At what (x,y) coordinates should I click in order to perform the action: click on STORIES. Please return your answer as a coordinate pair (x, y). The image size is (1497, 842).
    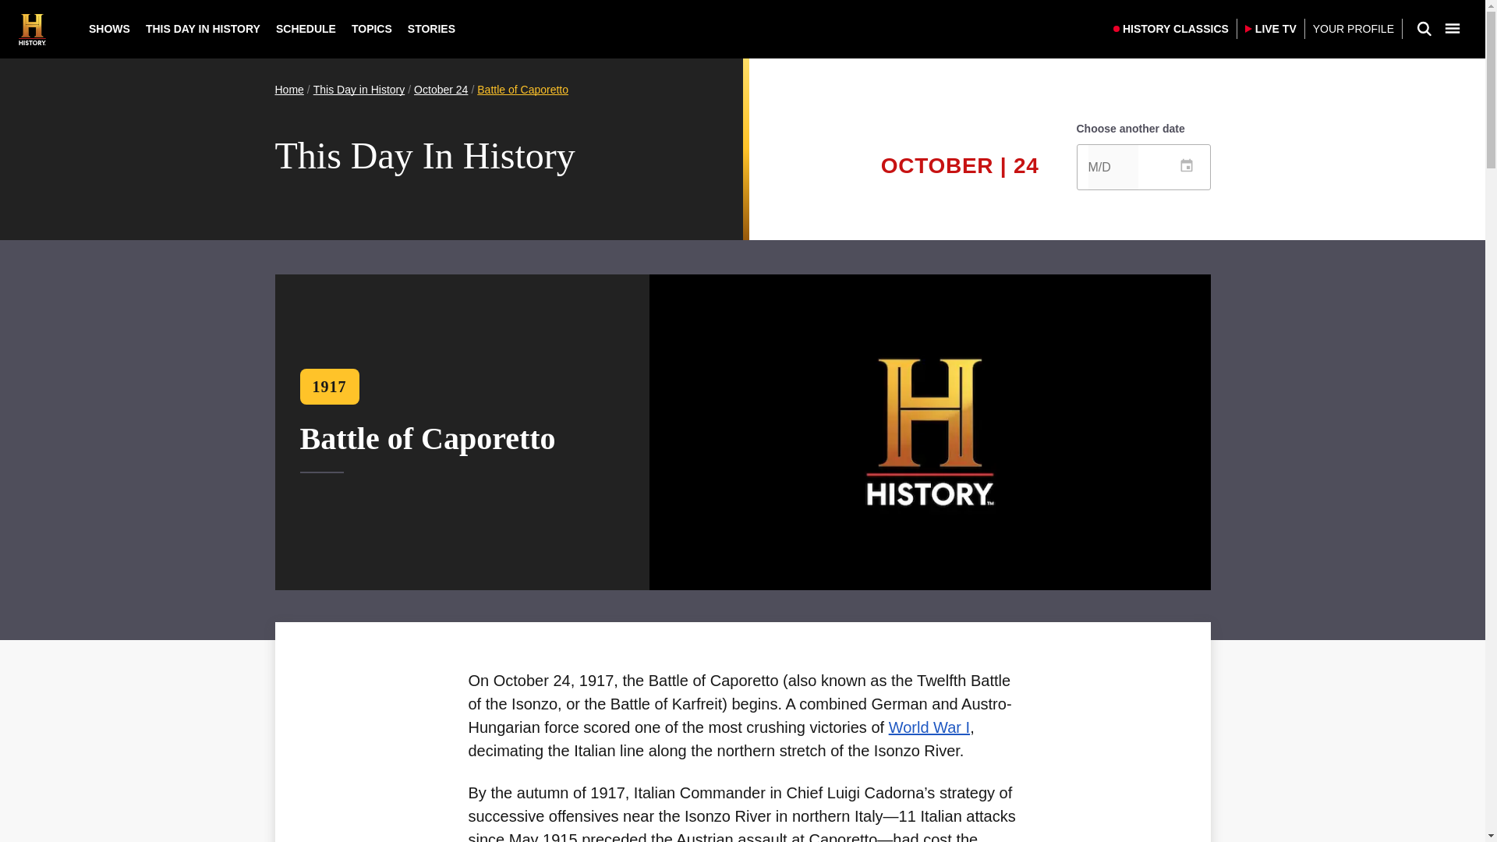
    Looking at the image, I should click on (430, 29).